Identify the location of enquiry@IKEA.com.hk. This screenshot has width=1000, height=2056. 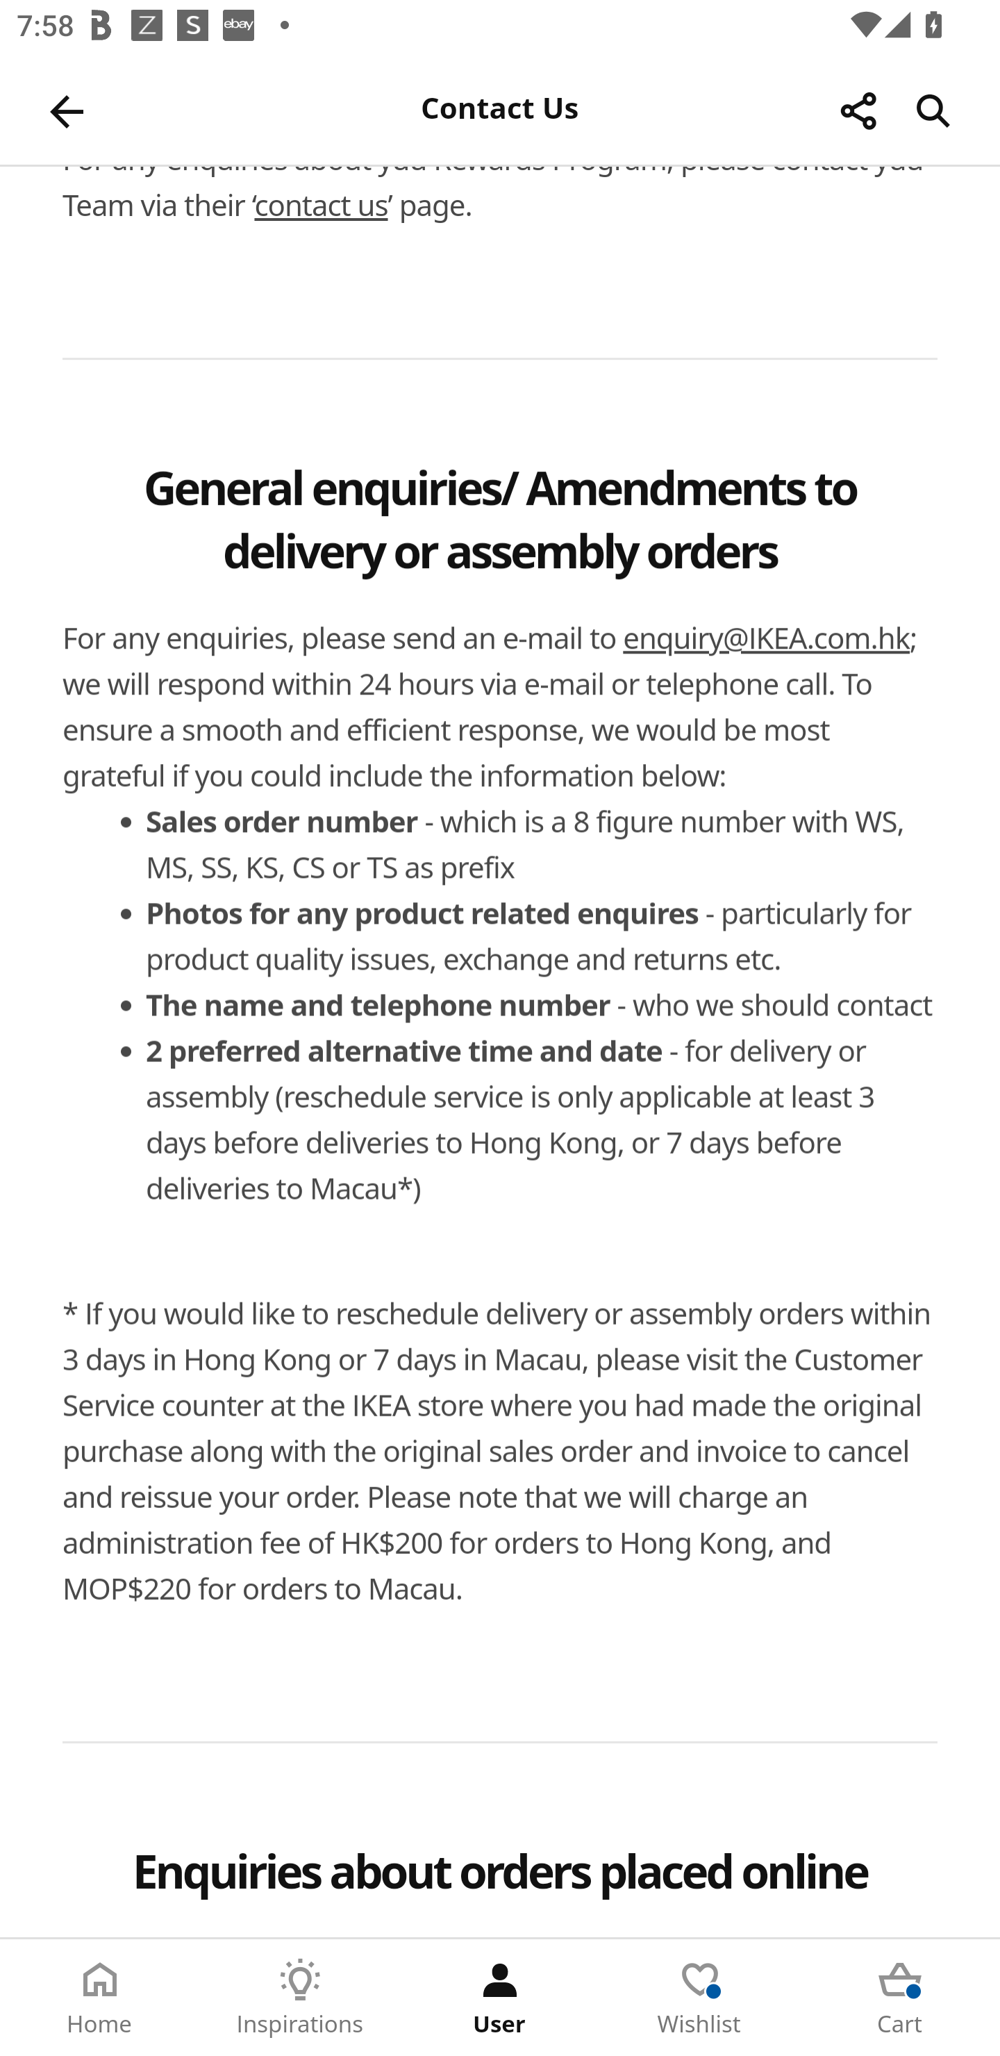
(767, 639).